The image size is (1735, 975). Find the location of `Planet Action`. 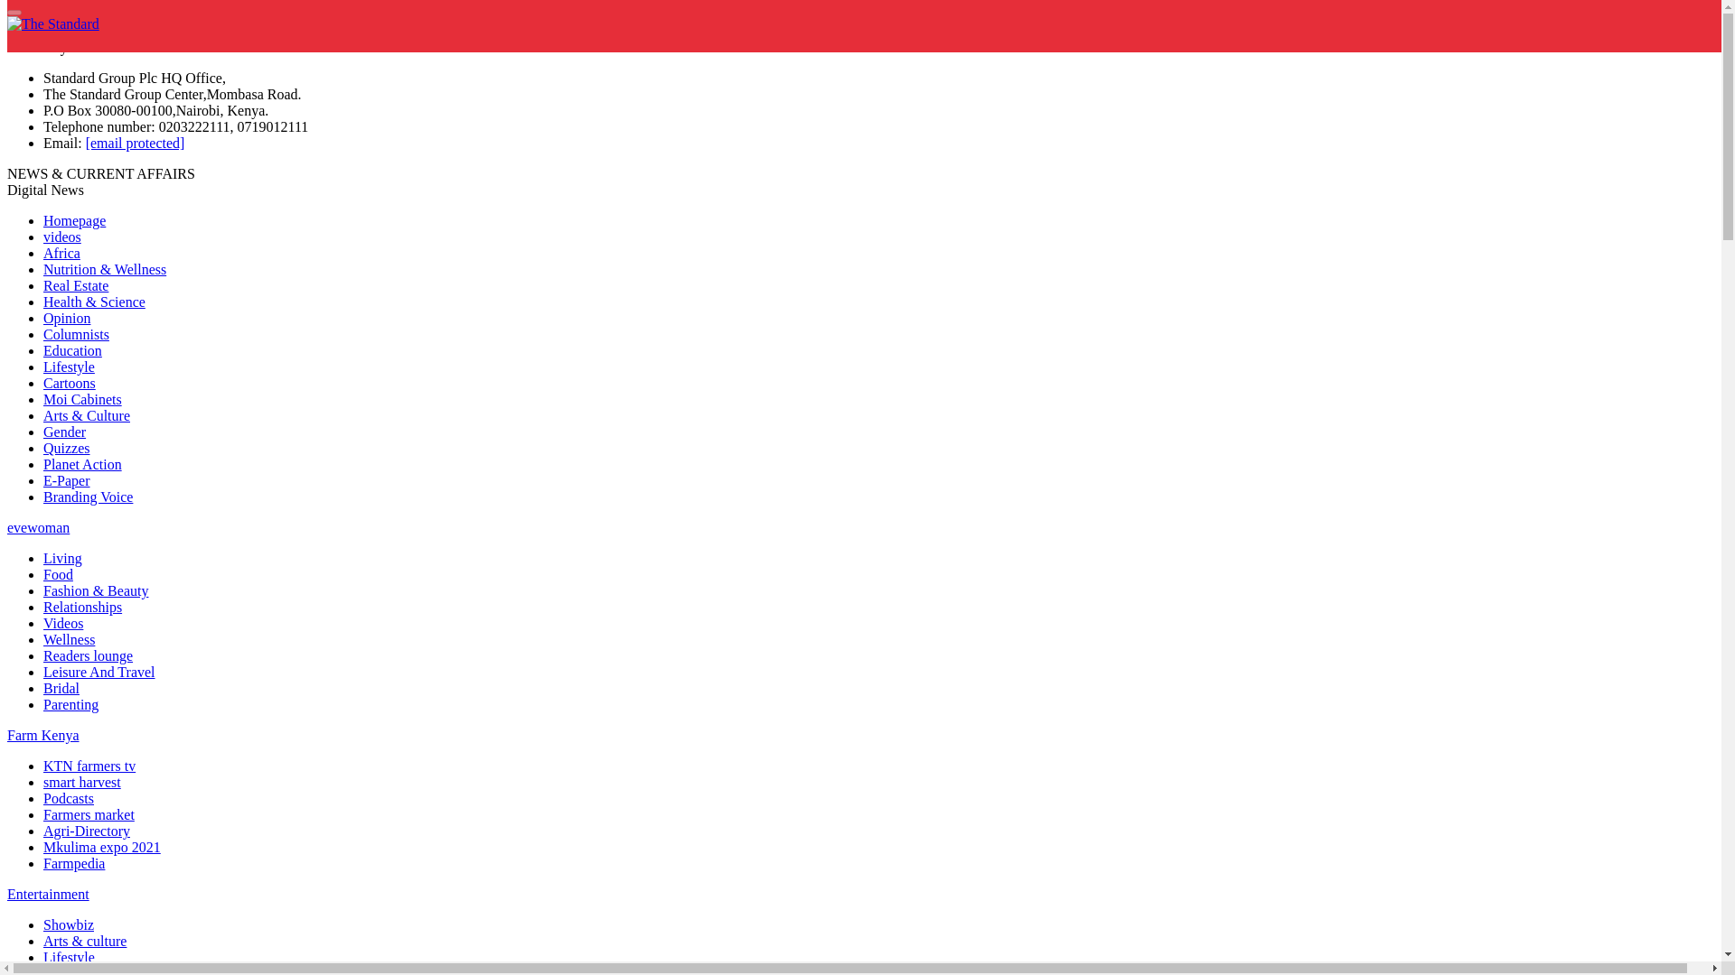

Planet Action is located at coordinates (82, 464).